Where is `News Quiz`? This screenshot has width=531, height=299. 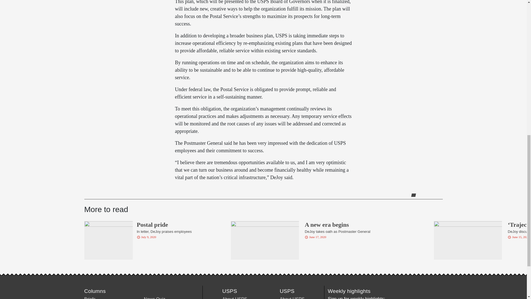 News Quiz is located at coordinates (154, 298).